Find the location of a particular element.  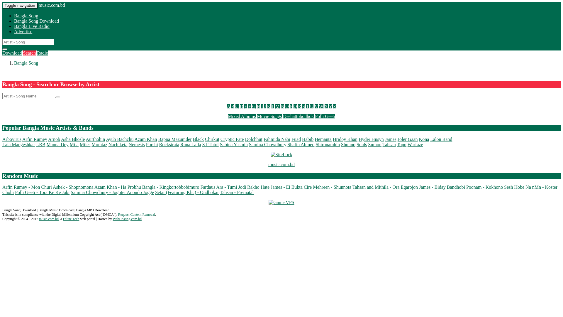

Bangla Song is located at coordinates (26, 16).